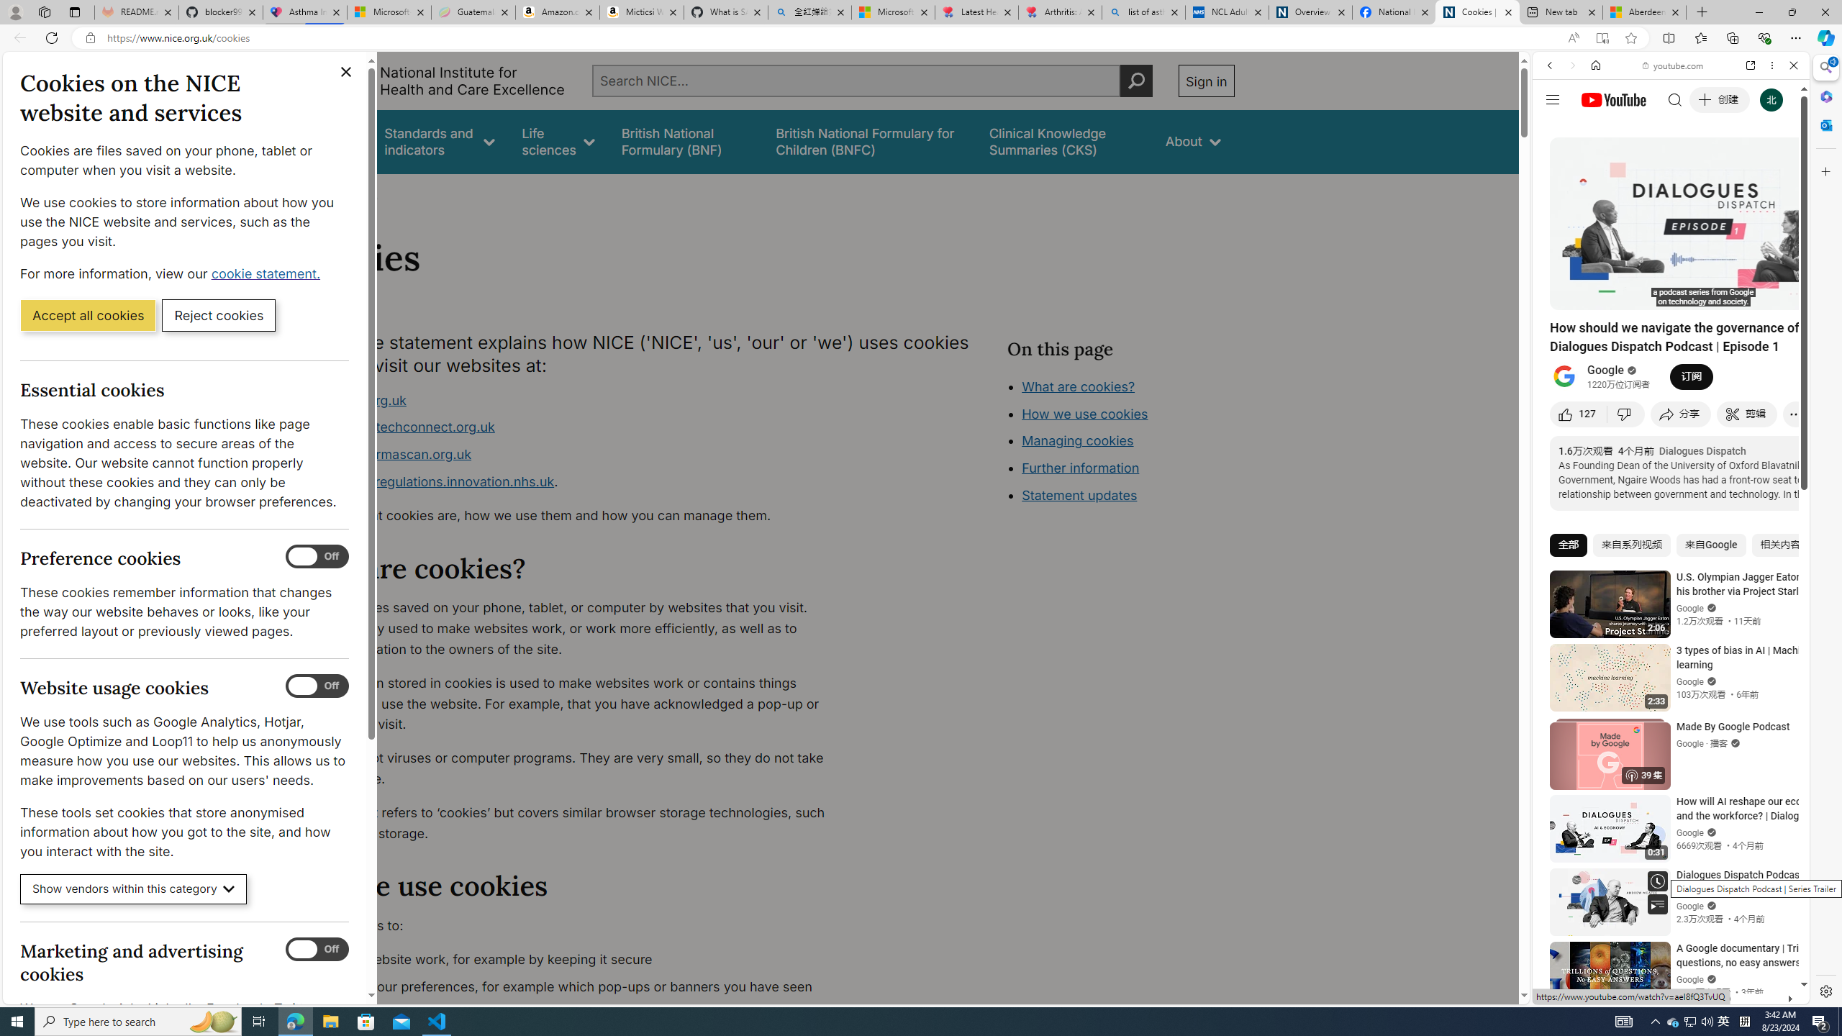  What do you see at coordinates (1136, 81) in the screenshot?
I see `Perform search` at bounding box center [1136, 81].